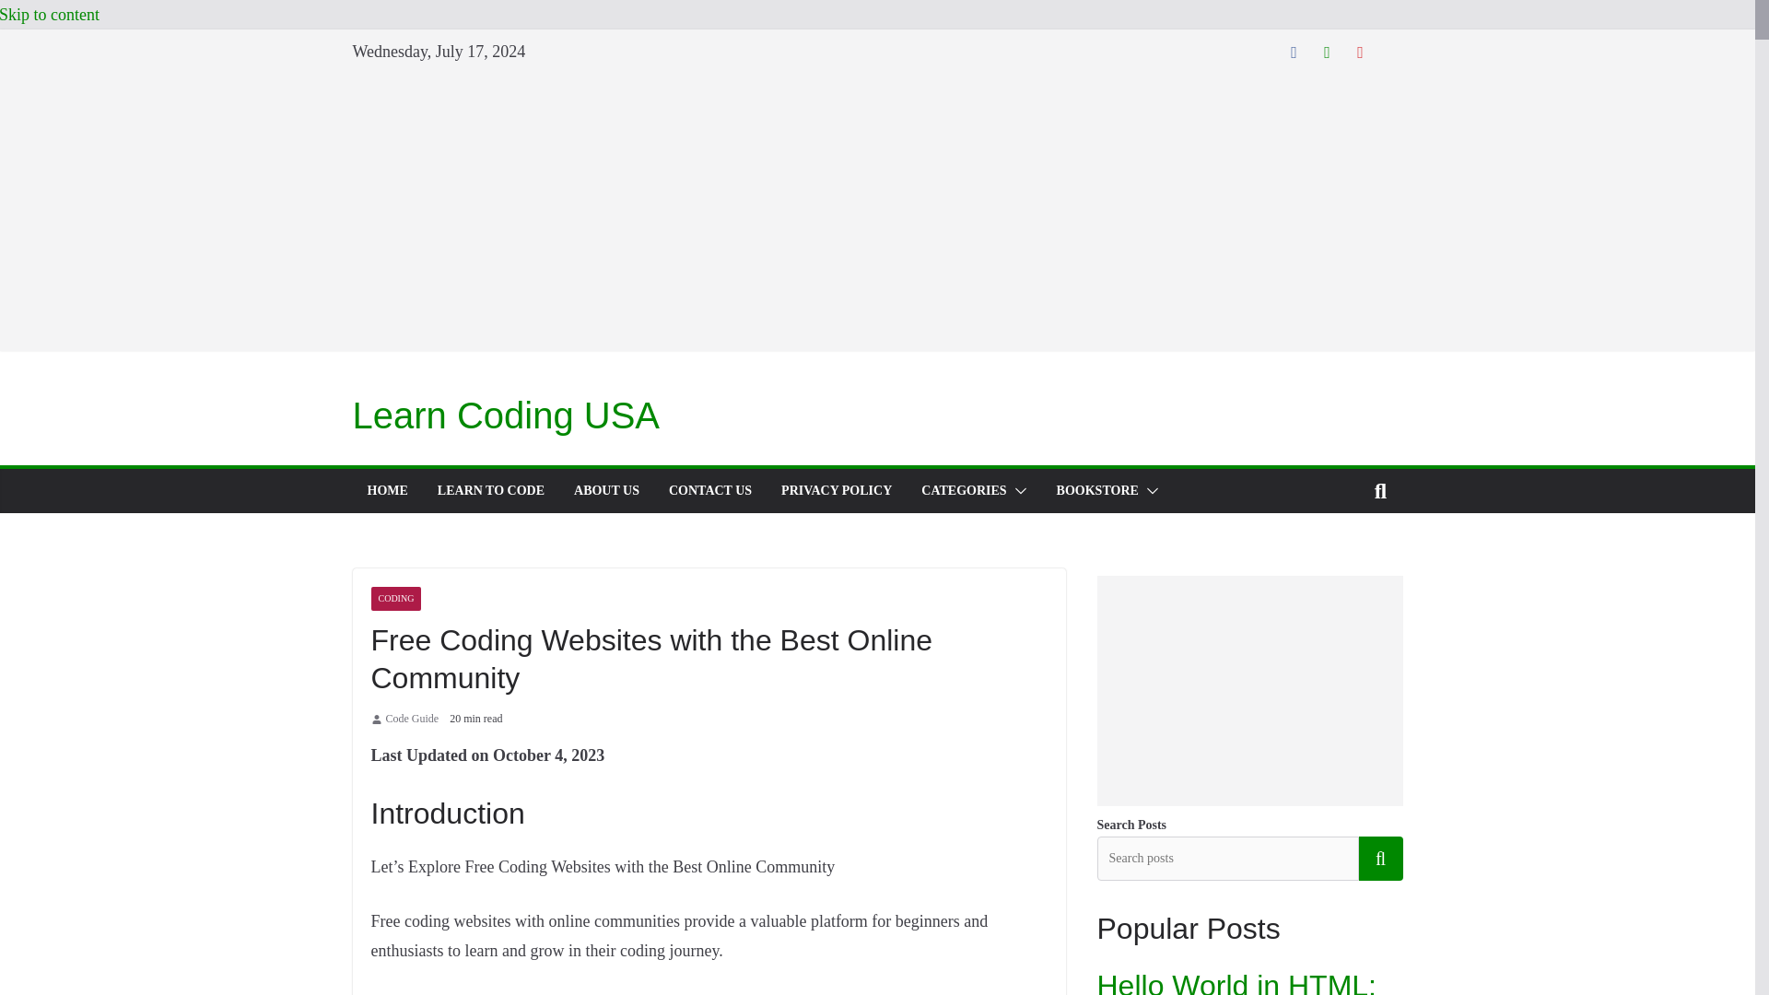  What do you see at coordinates (1097, 490) in the screenshot?
I see `BOOKSTORE` at bounding box center [1097, 490].